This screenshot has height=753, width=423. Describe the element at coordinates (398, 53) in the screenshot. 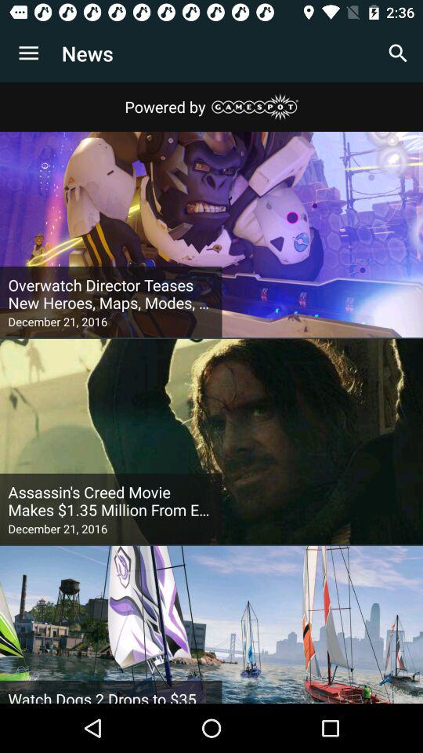

I see `tap the item to the right of the news item` at that location.